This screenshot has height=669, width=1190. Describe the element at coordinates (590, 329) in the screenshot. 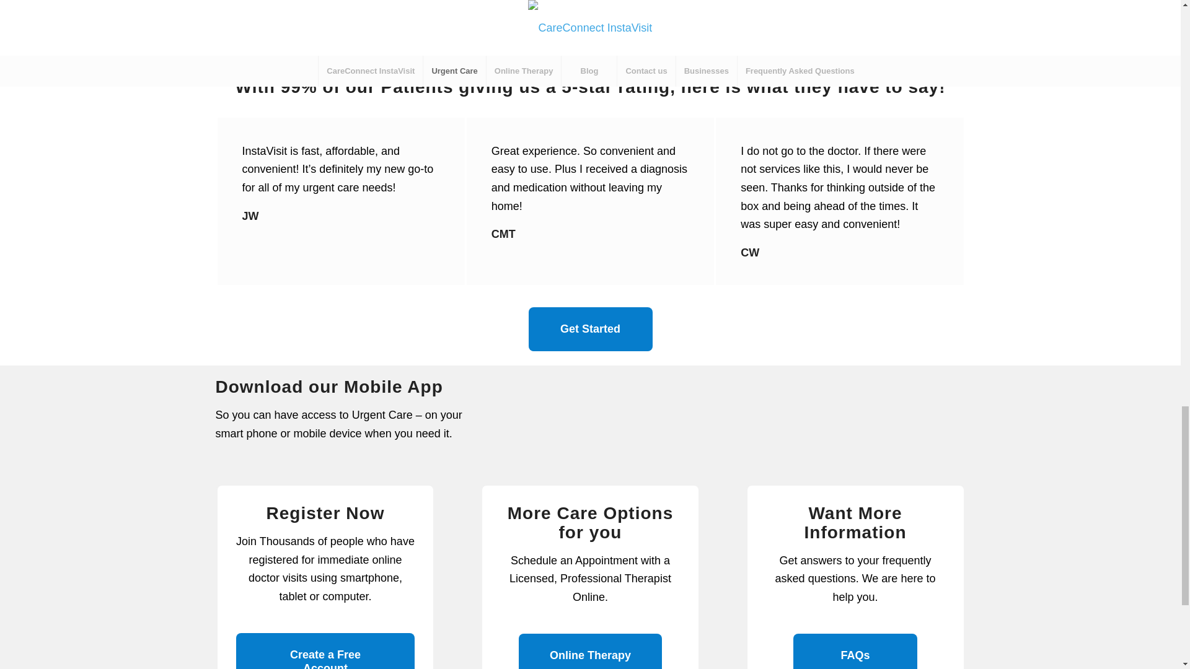

I see `Get Started` at that location.